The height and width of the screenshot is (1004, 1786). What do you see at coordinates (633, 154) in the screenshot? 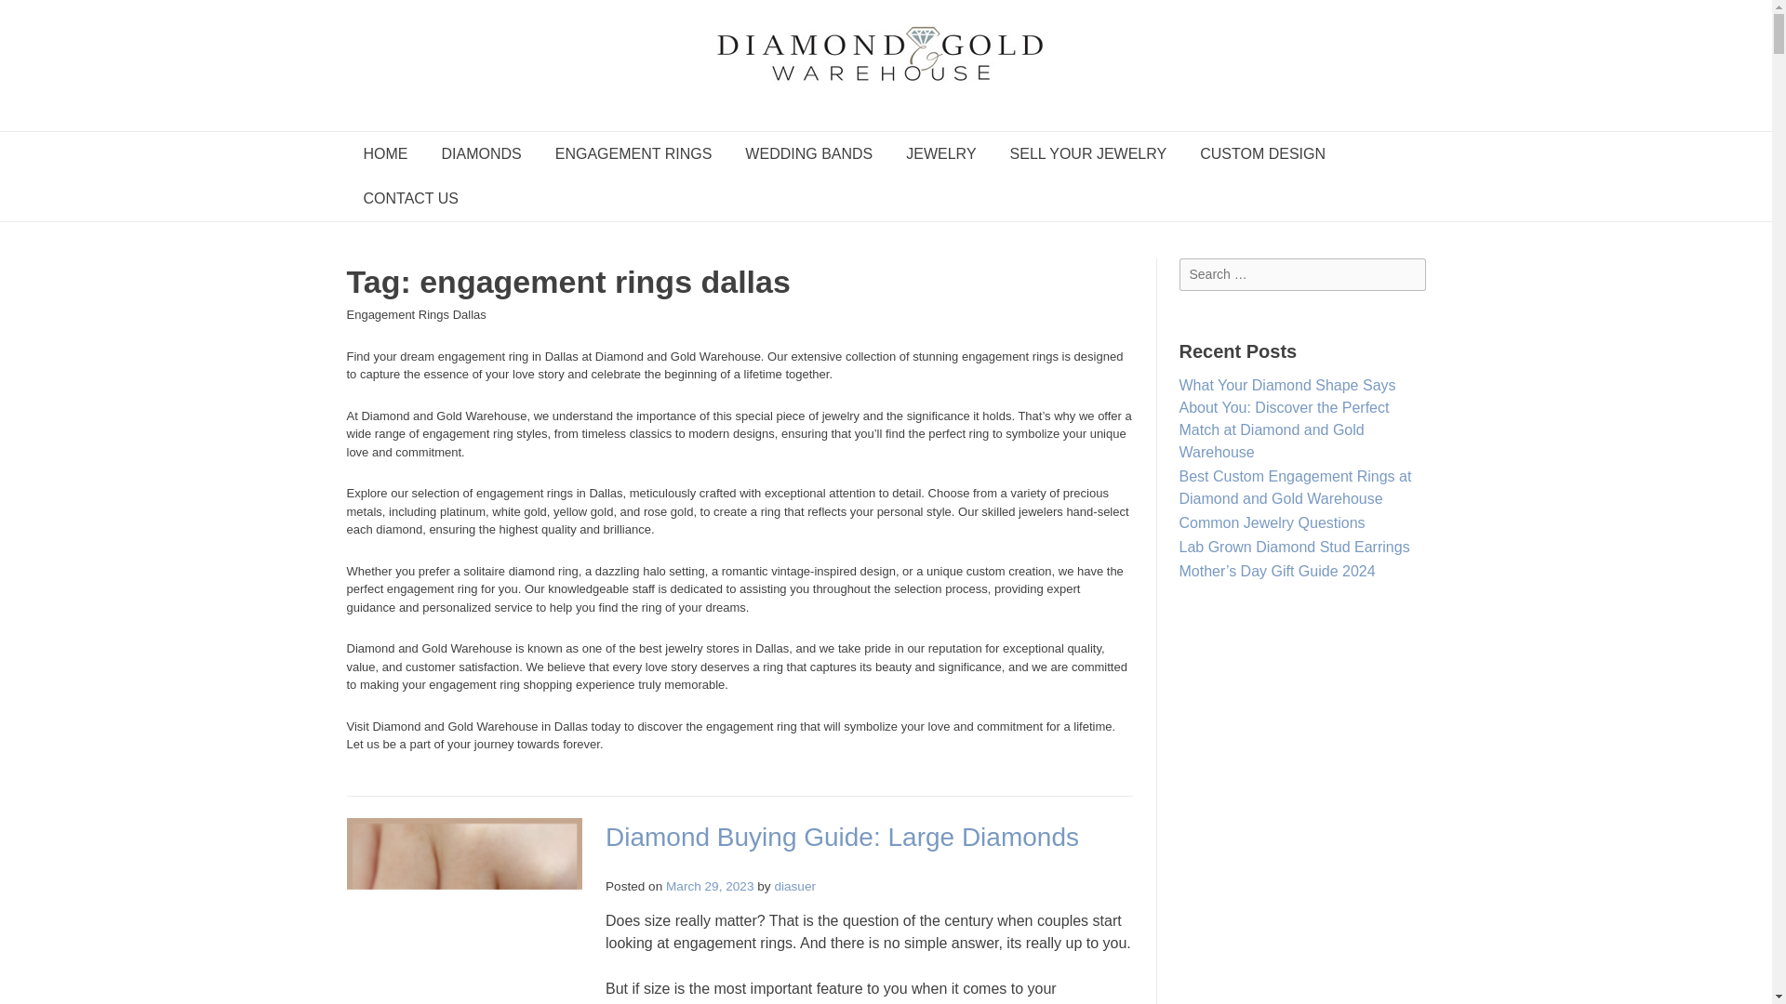
I see `ENGAGEMENT RINGS` at bounding box center [633, 154].